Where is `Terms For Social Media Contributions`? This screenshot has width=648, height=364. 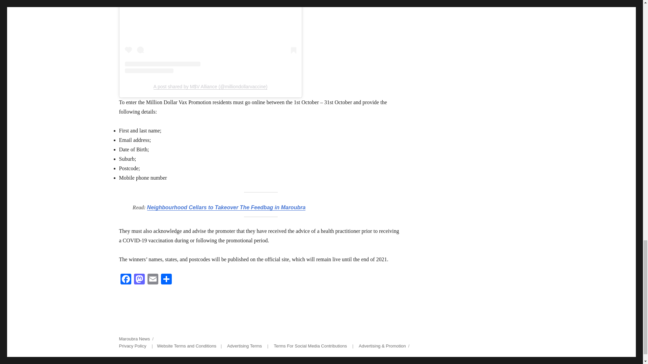
Terms For Social Media Contributions is located at coordinates (310, 346).